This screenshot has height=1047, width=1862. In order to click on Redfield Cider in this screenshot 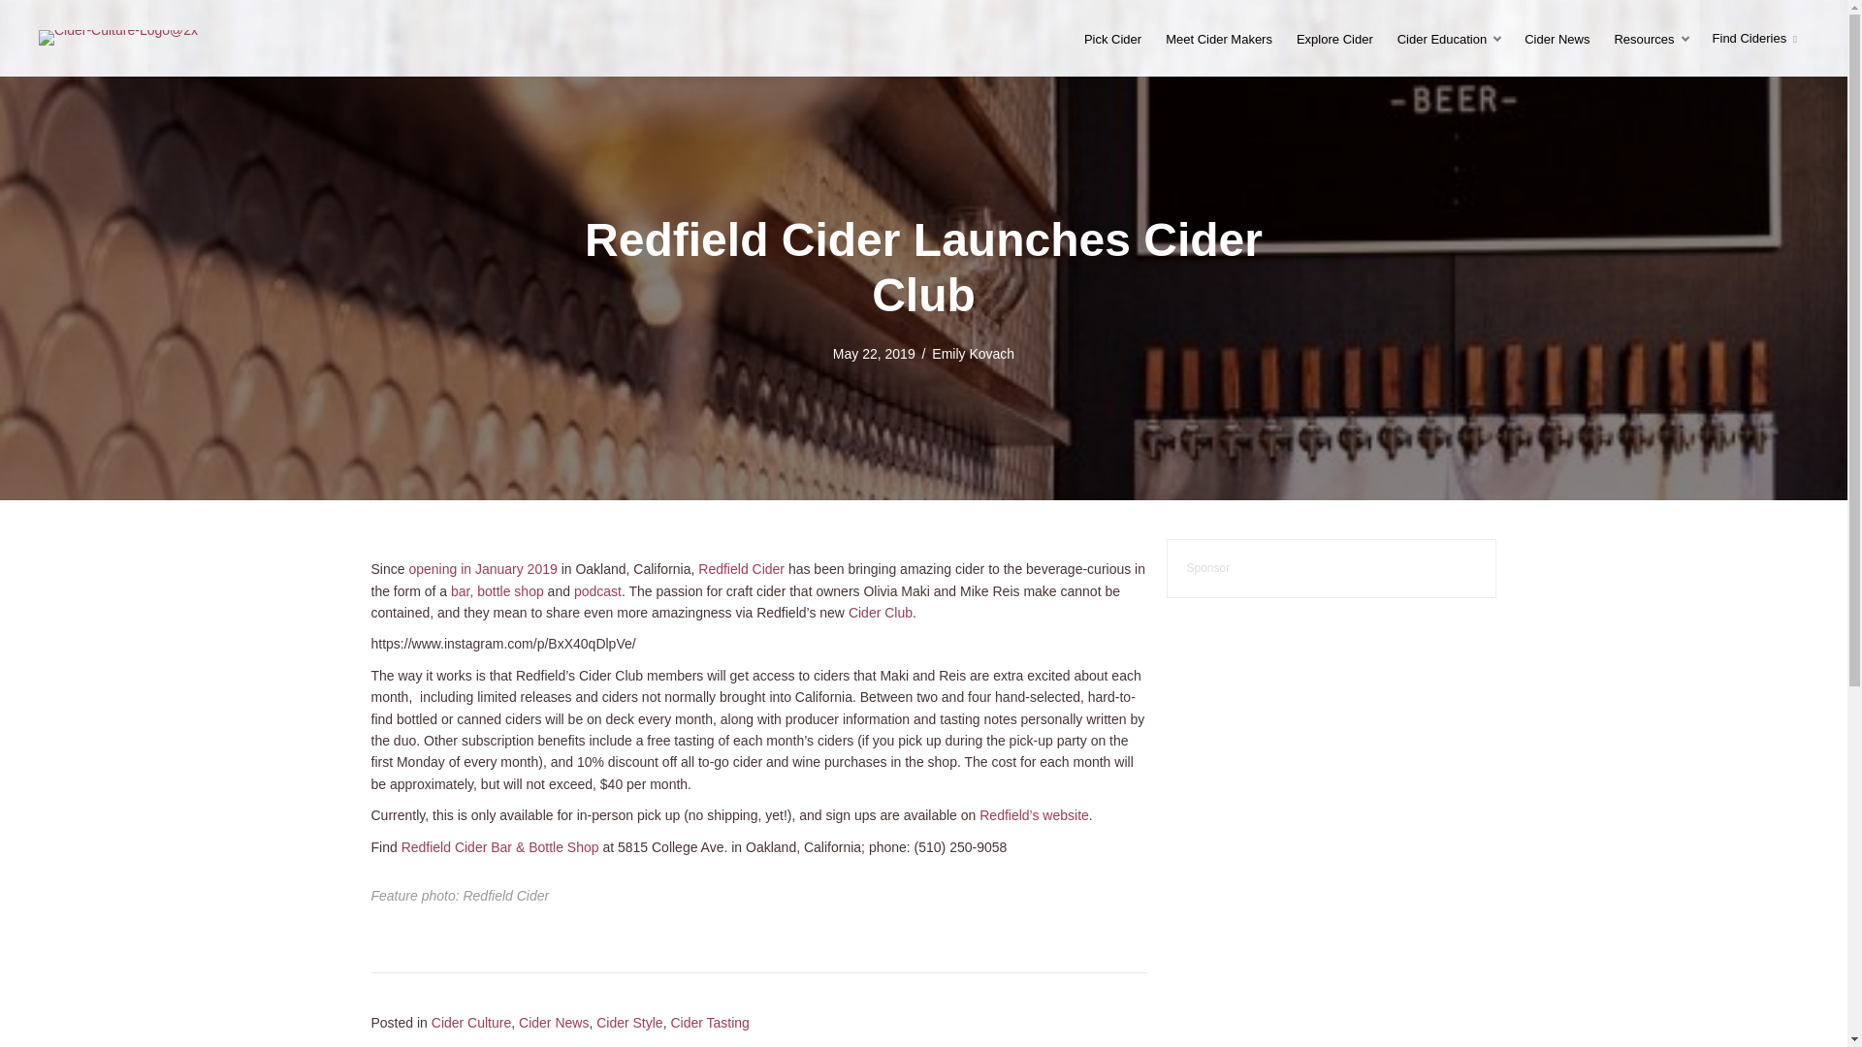, I will do `click(741, 568)`.